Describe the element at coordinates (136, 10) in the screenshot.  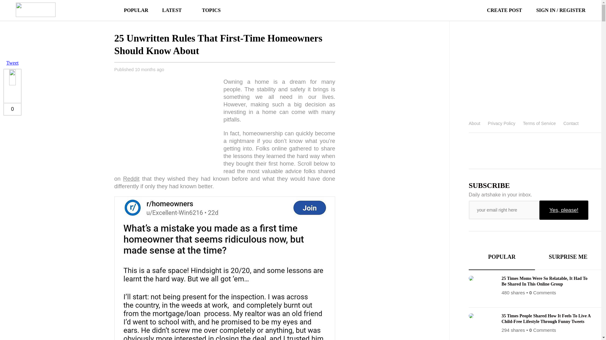
I see `POPULAR` at that location.